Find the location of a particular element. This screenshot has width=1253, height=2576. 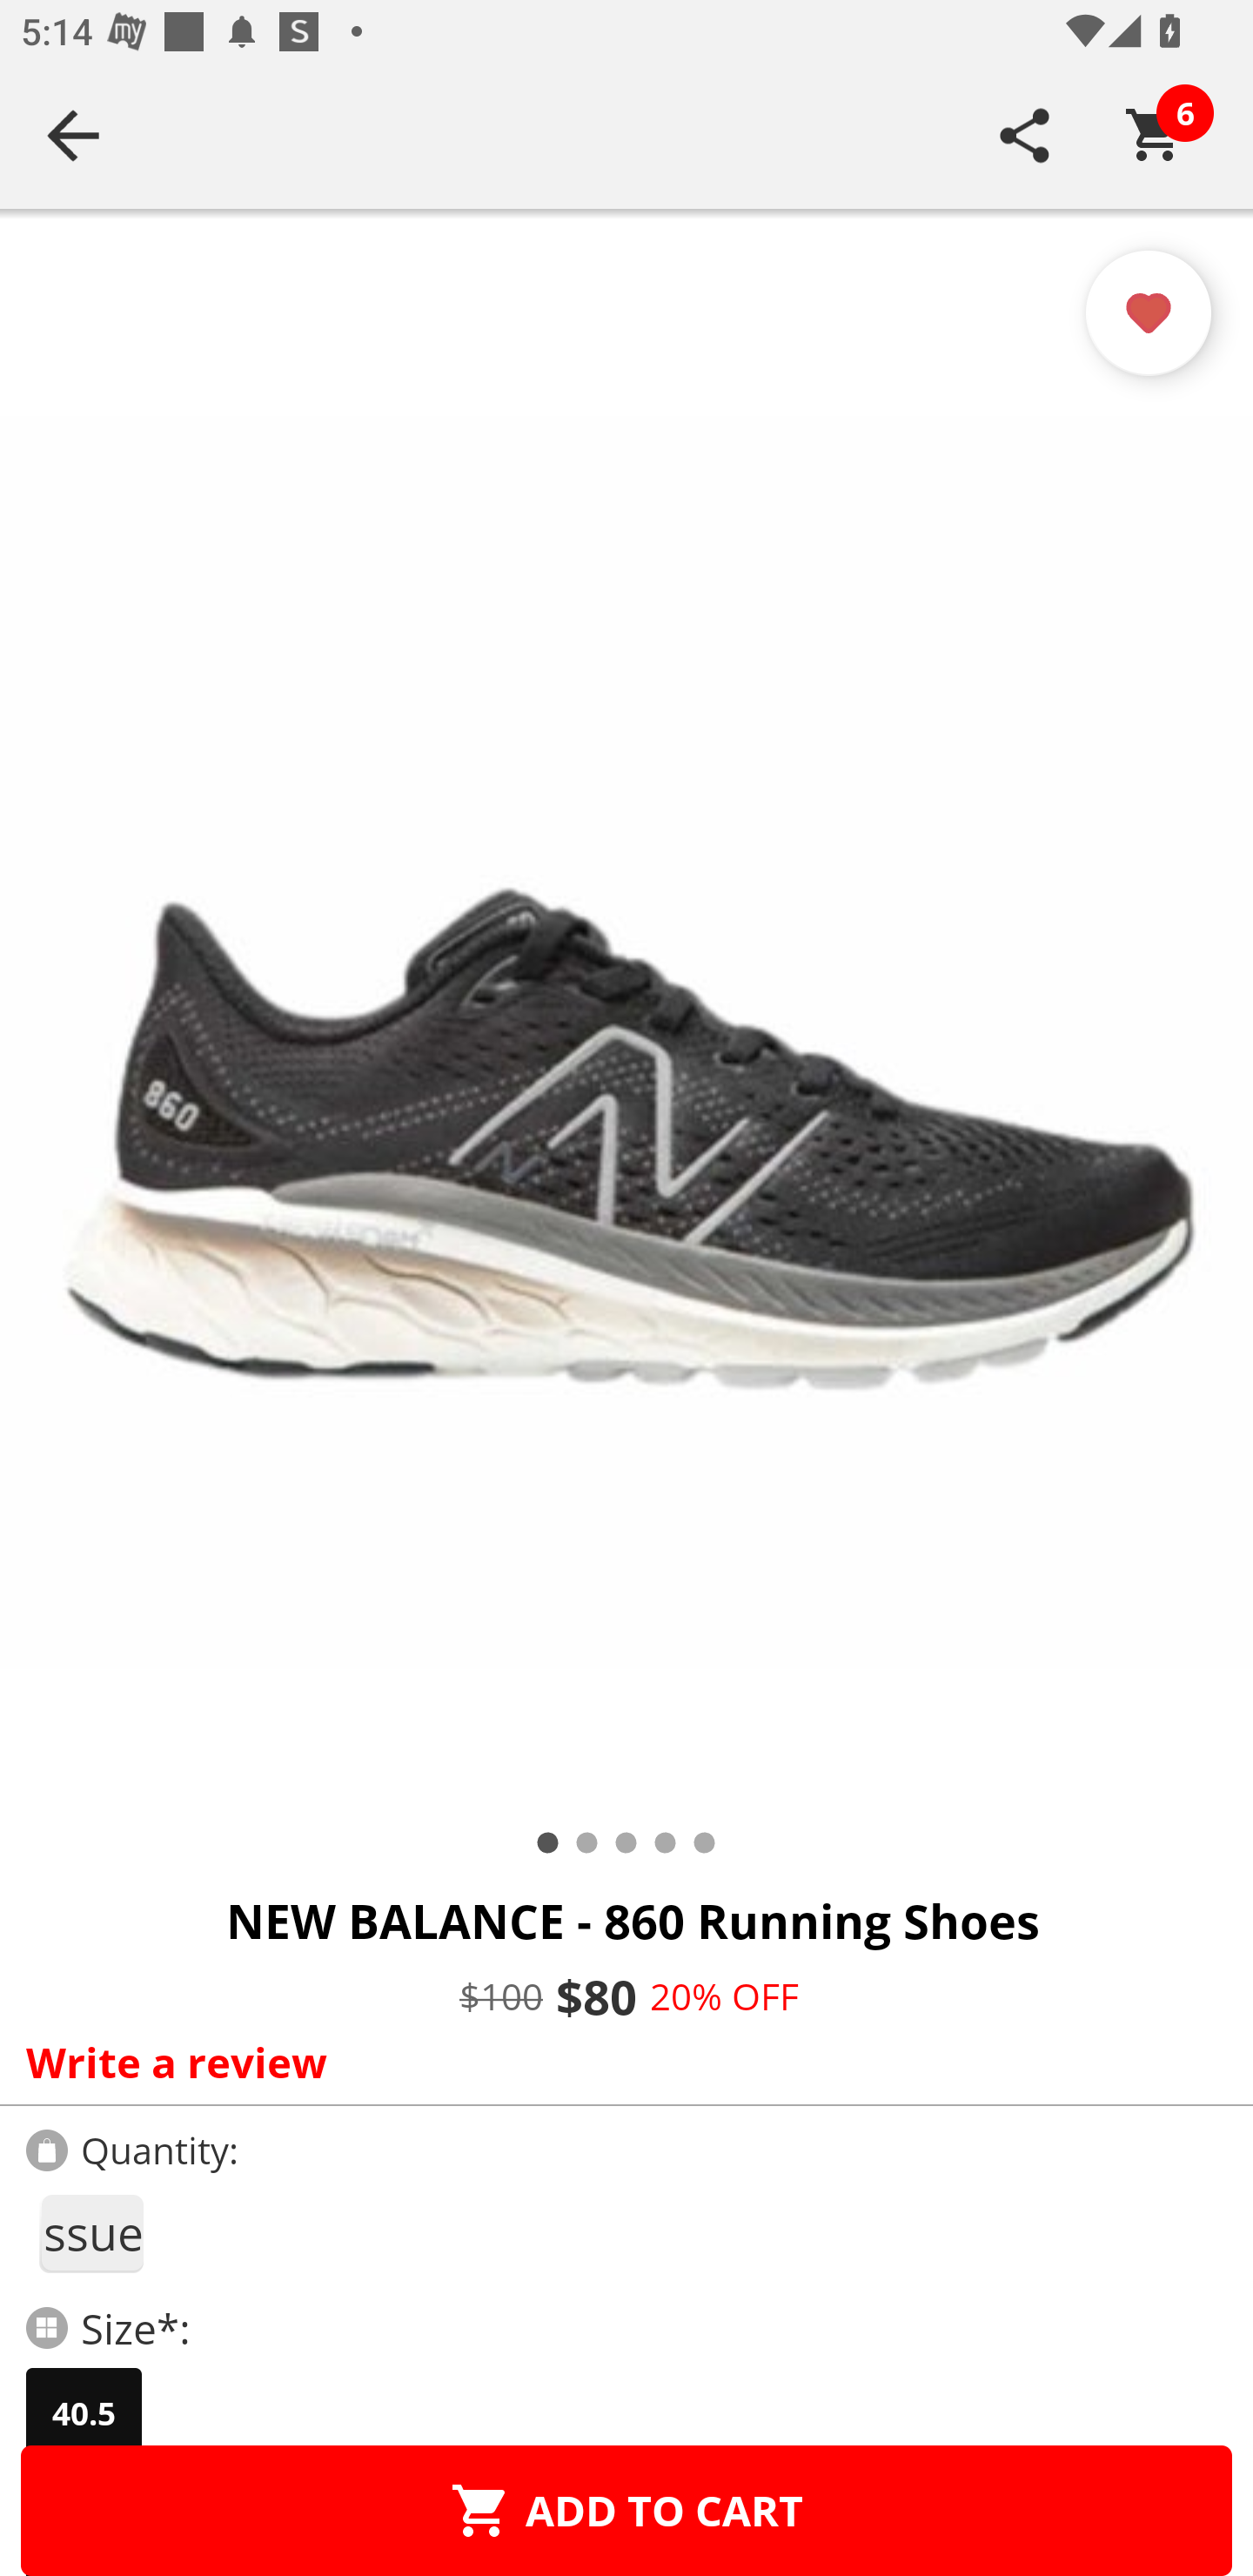

1tissue is located at coordinates (90, 2233).